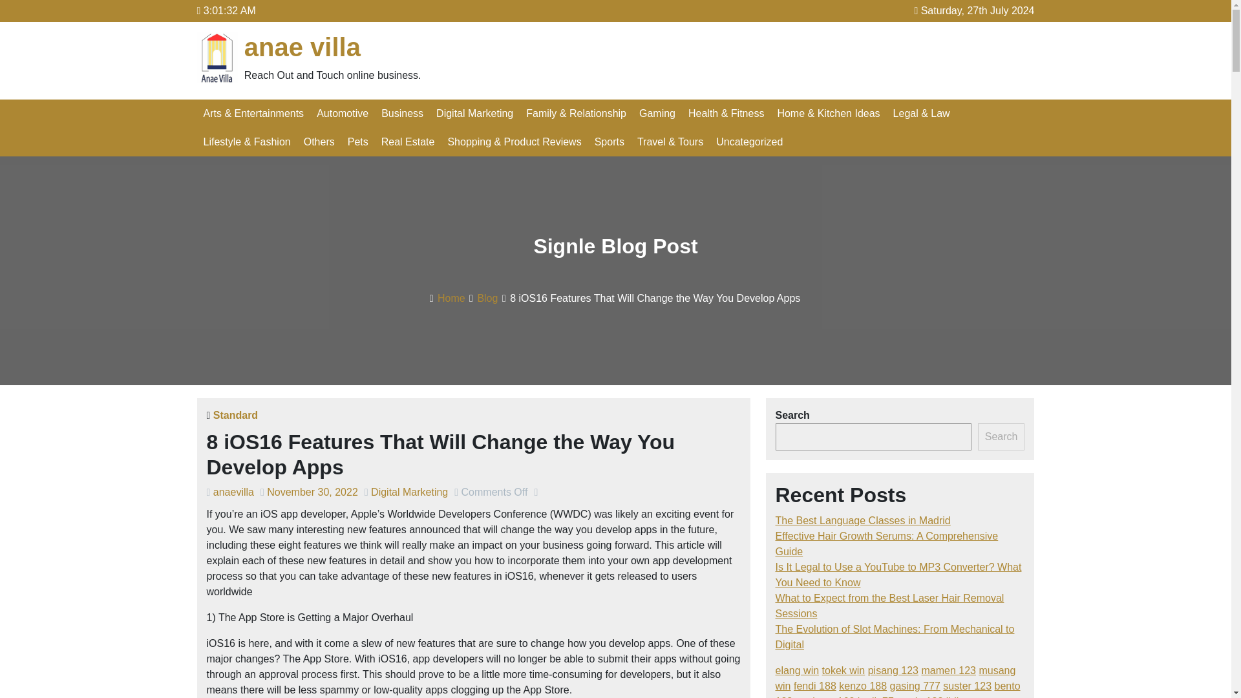  Describe the element at coordinates (896, 679) in the screenshot. I see `musang win` at that location.